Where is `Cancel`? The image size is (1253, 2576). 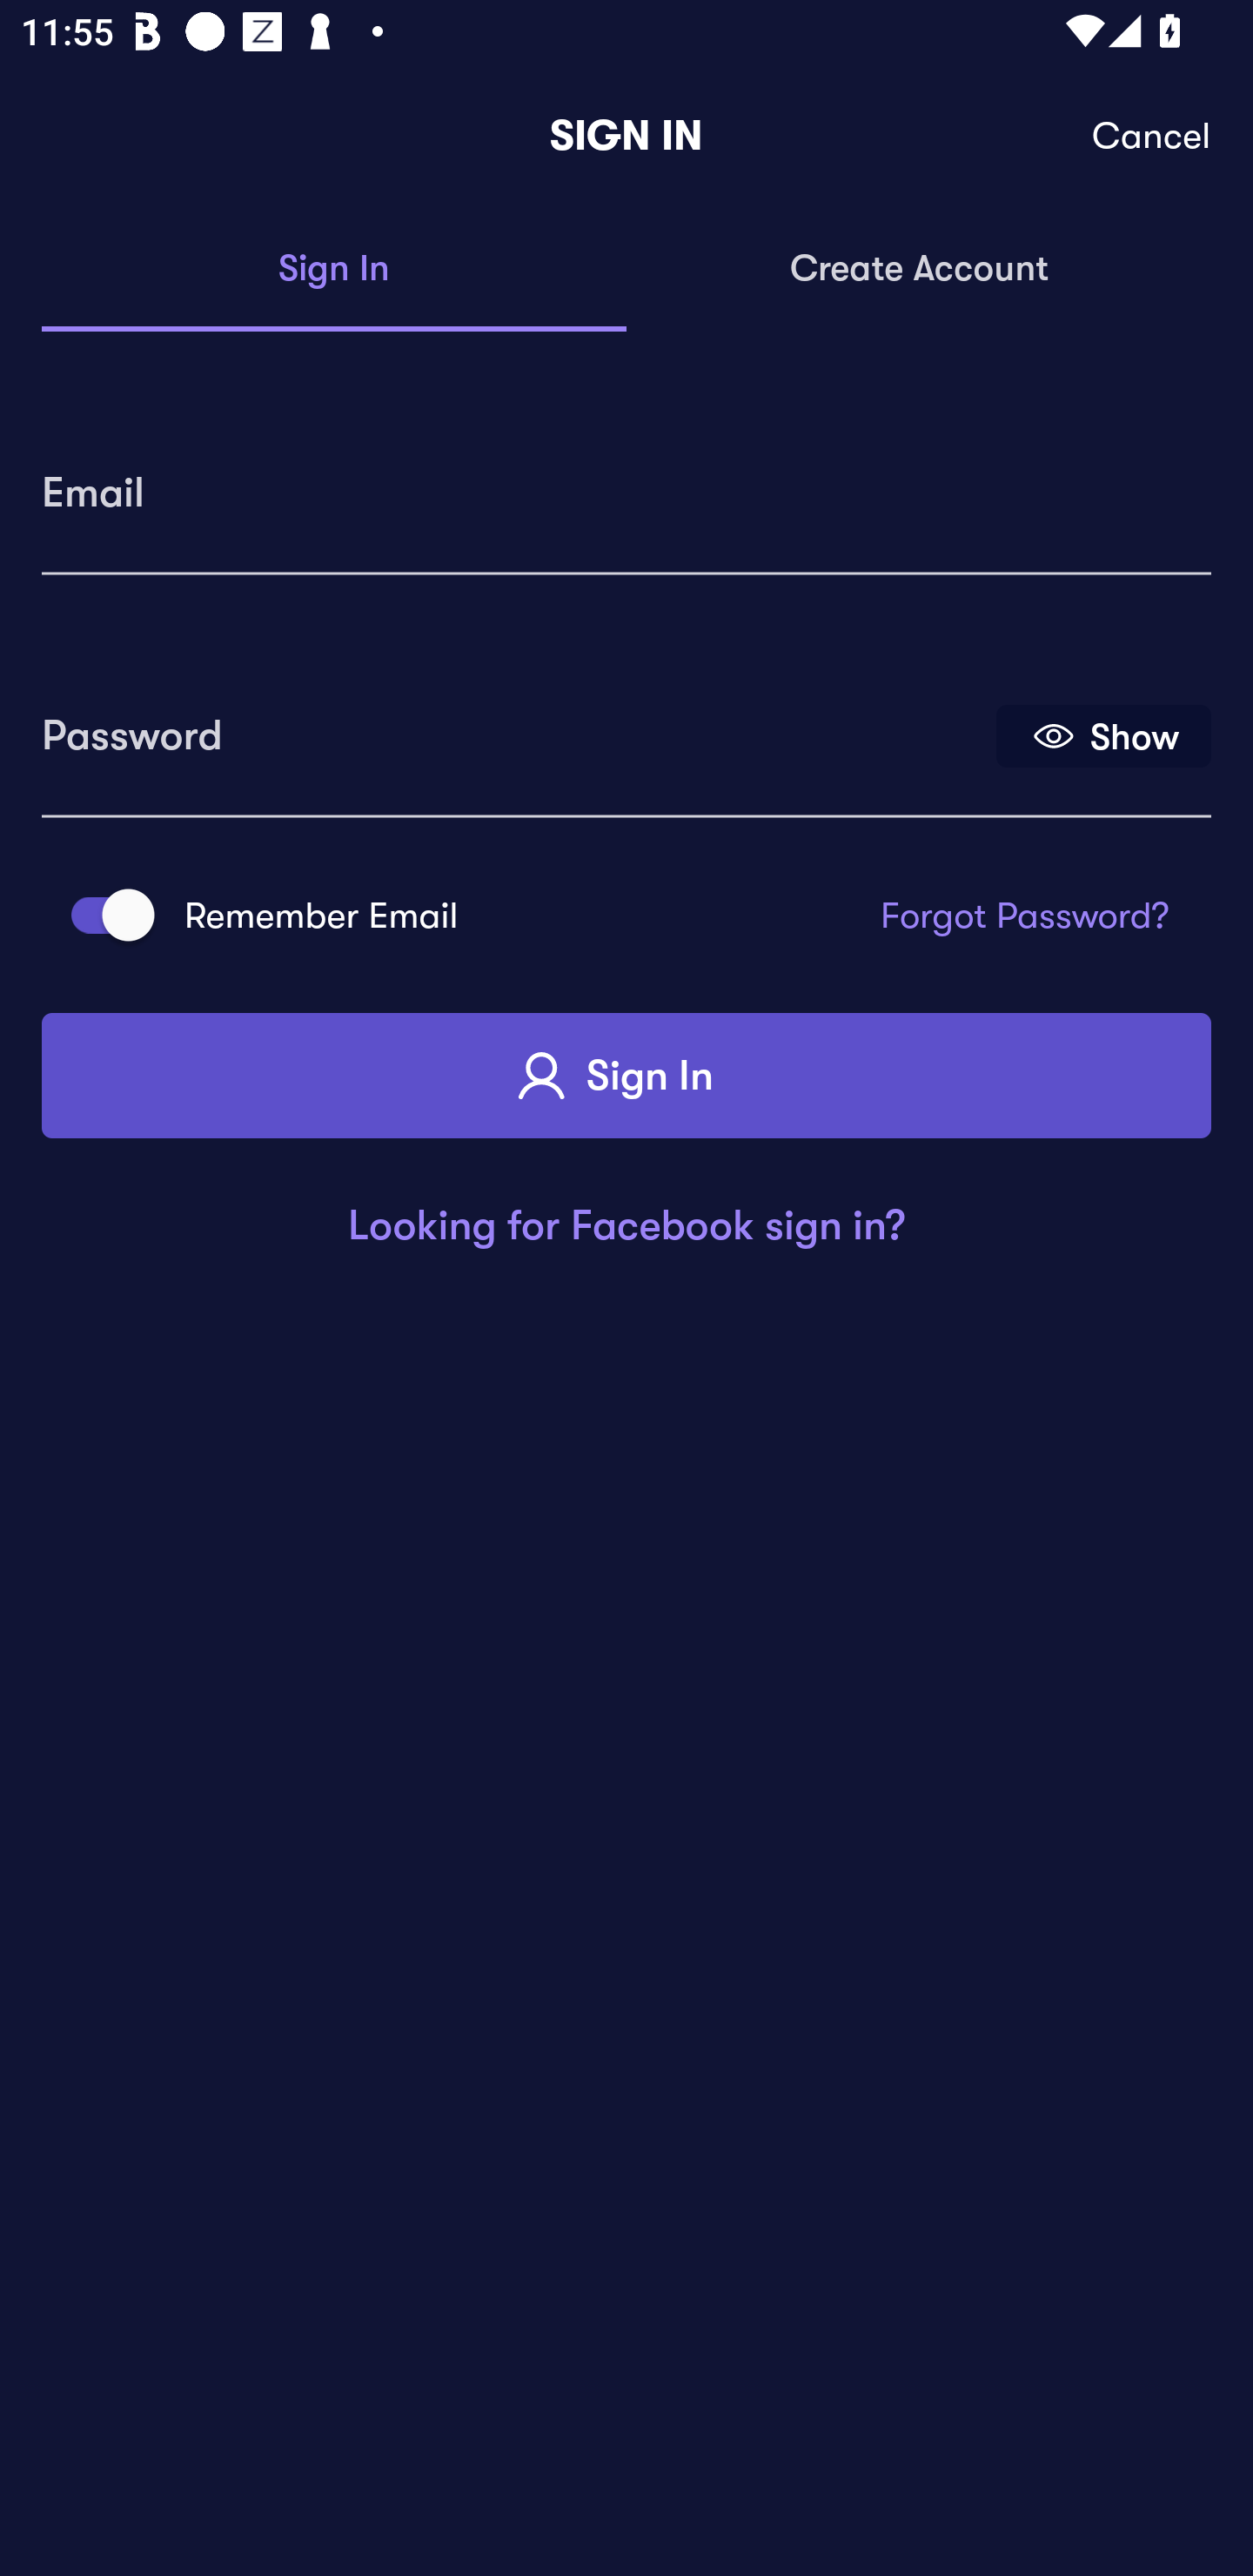 Cancel is located at coordinates (1152, 136).